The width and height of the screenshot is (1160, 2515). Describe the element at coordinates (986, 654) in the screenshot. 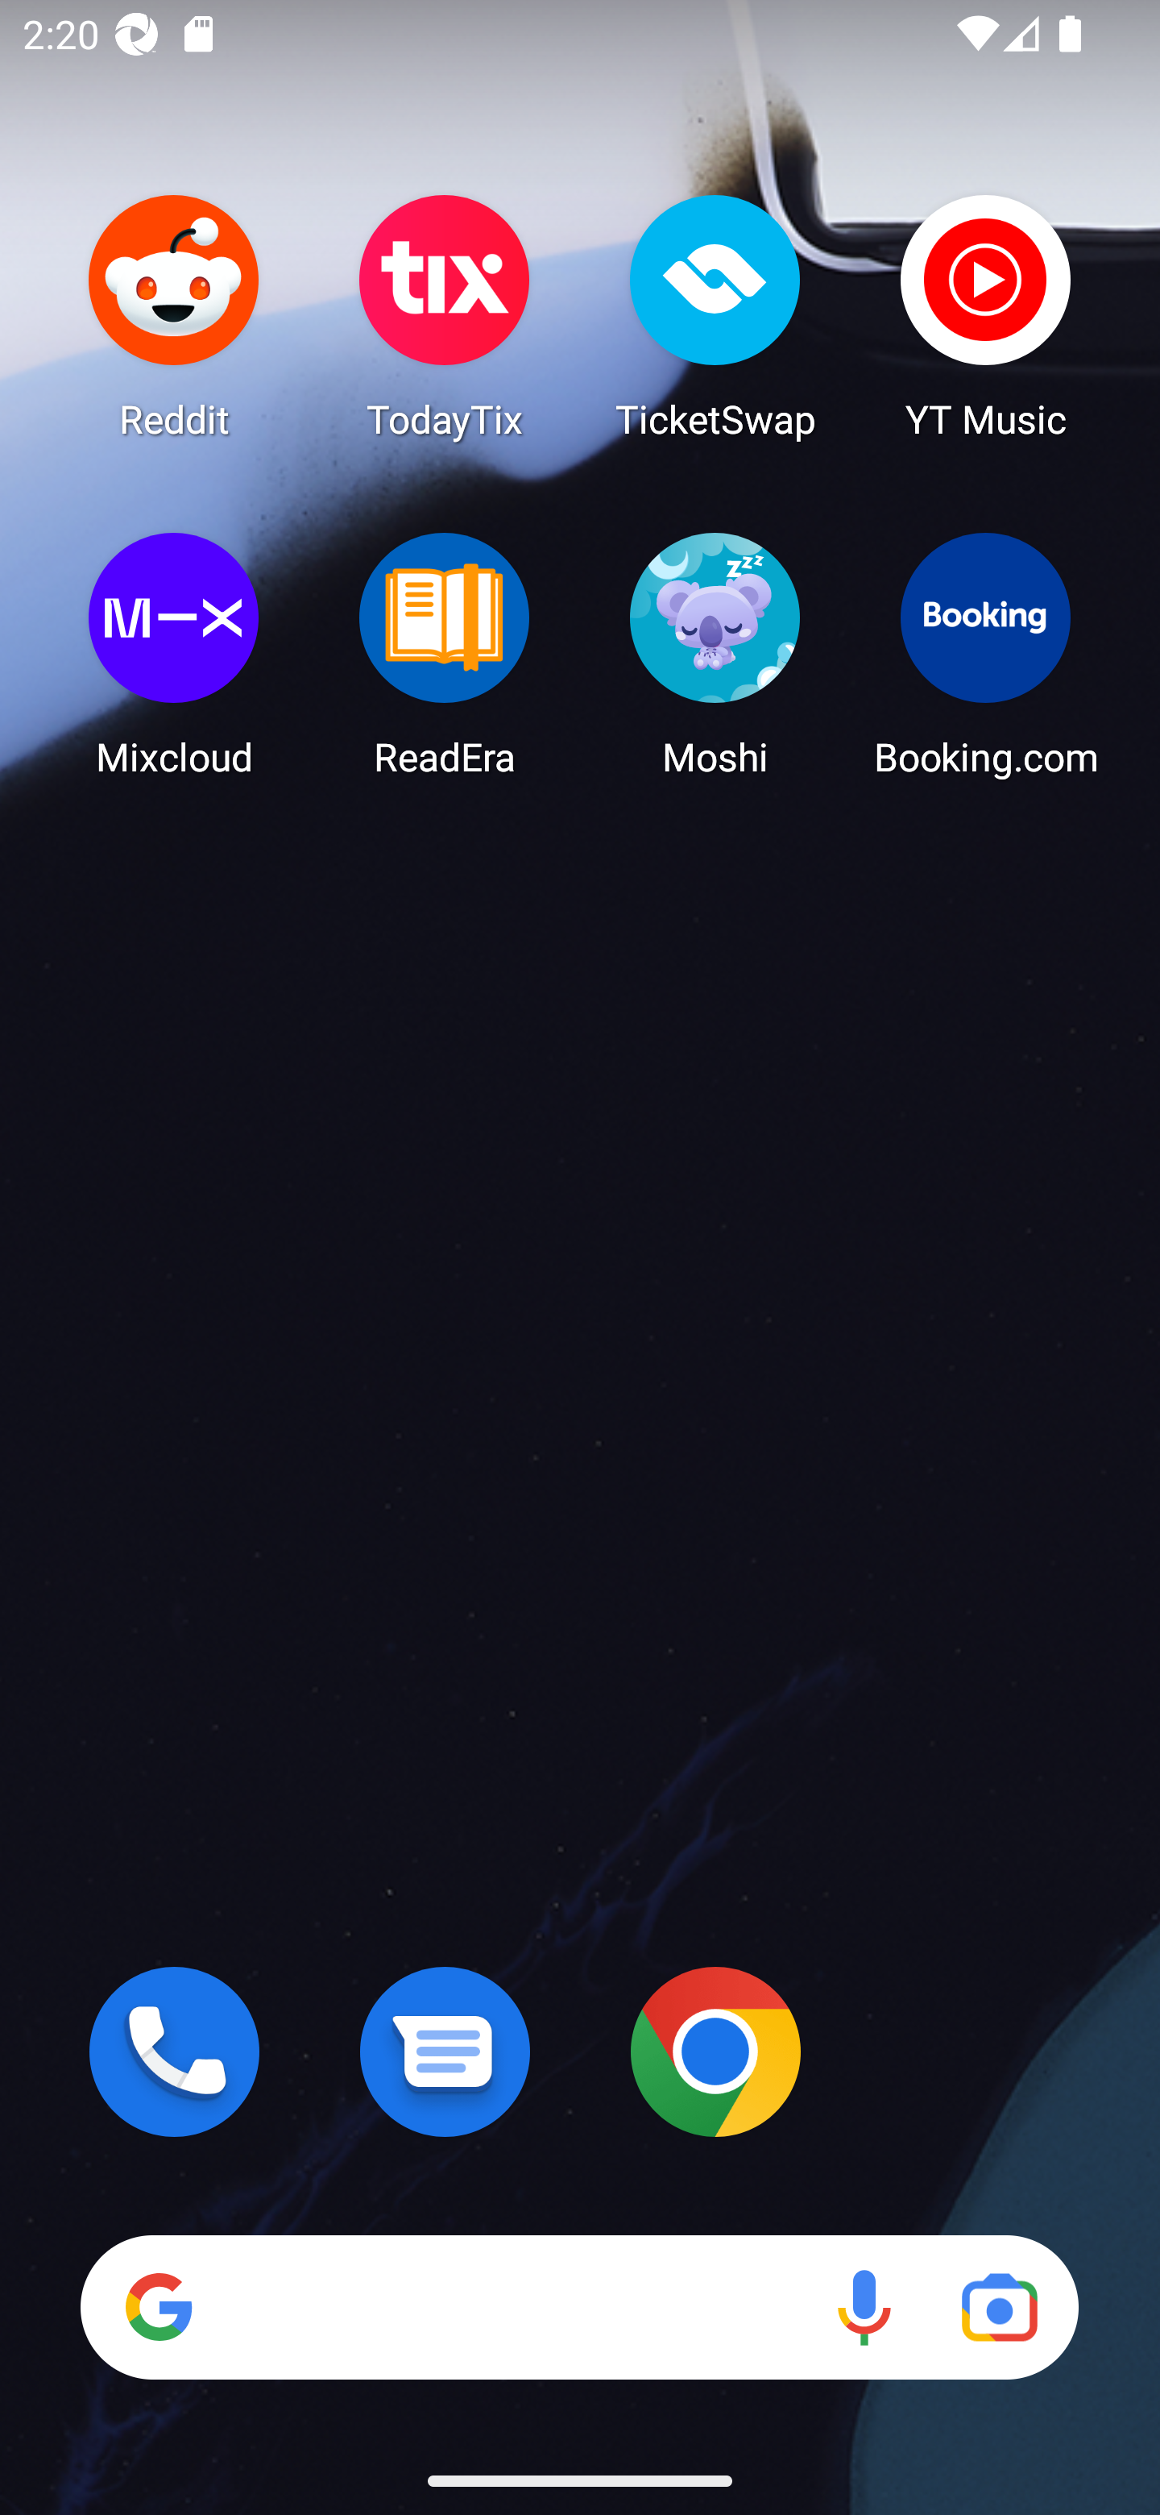

I see `Booking.com` at that location.